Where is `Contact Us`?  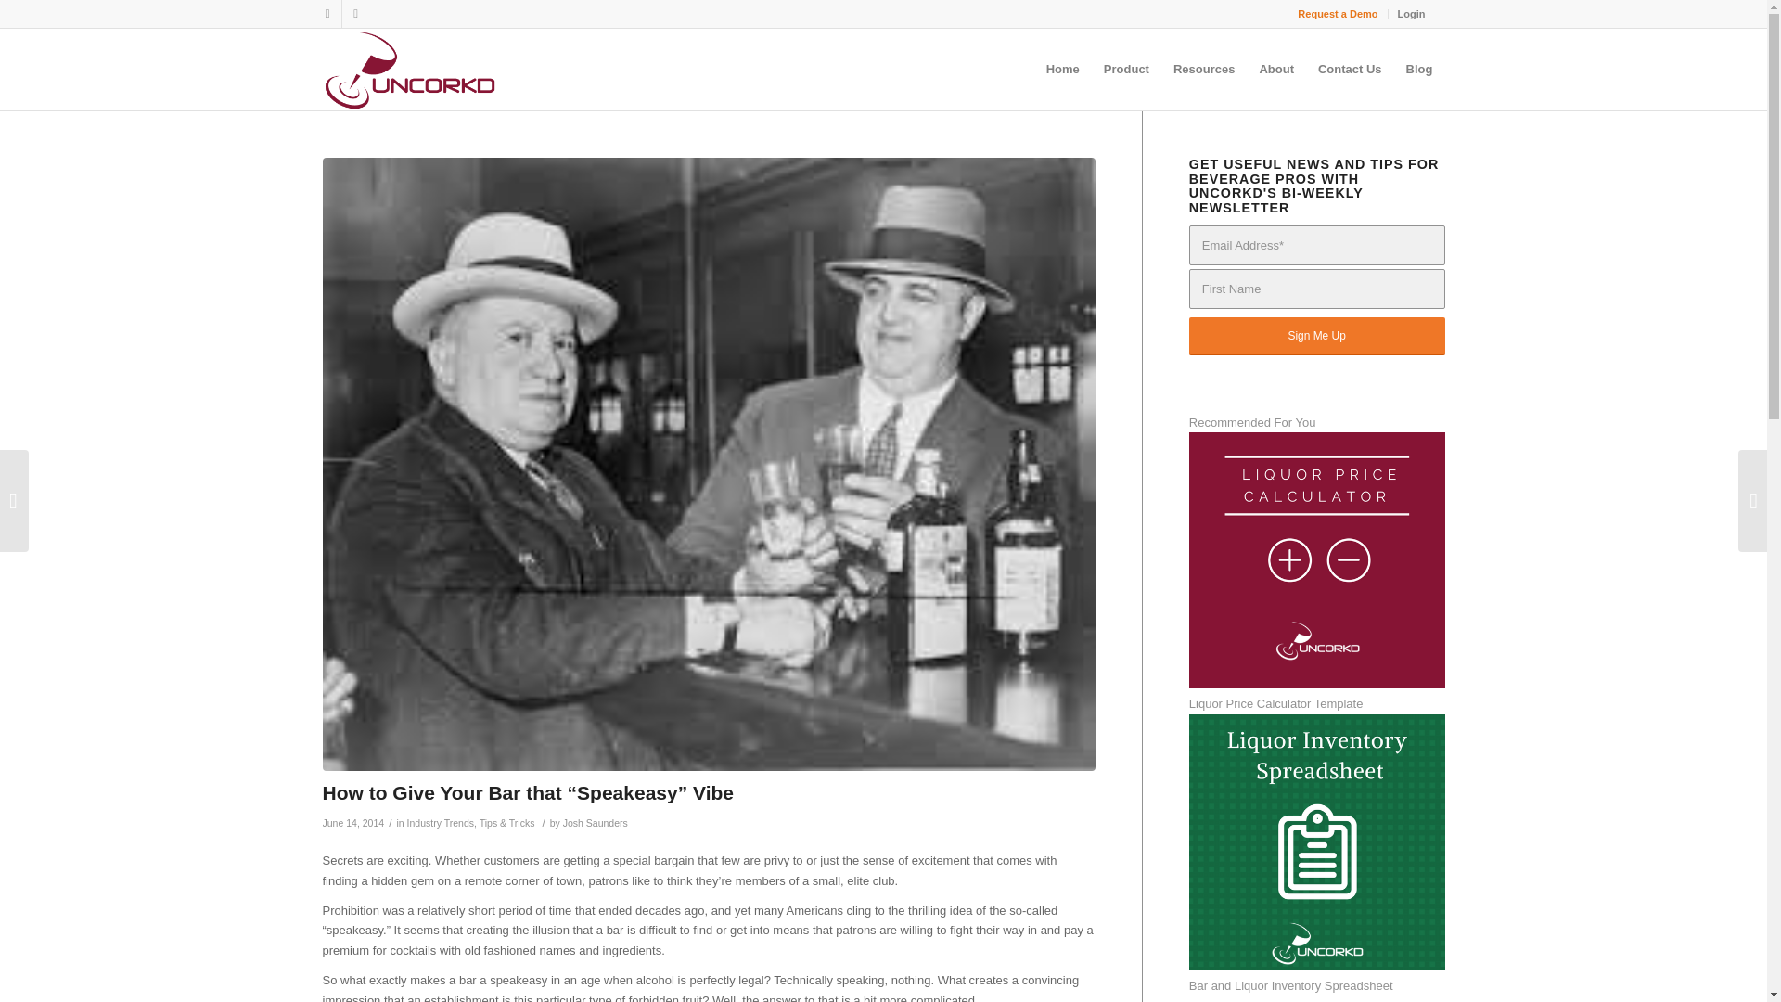 Contact Us is located at coordinates (1350, 69).